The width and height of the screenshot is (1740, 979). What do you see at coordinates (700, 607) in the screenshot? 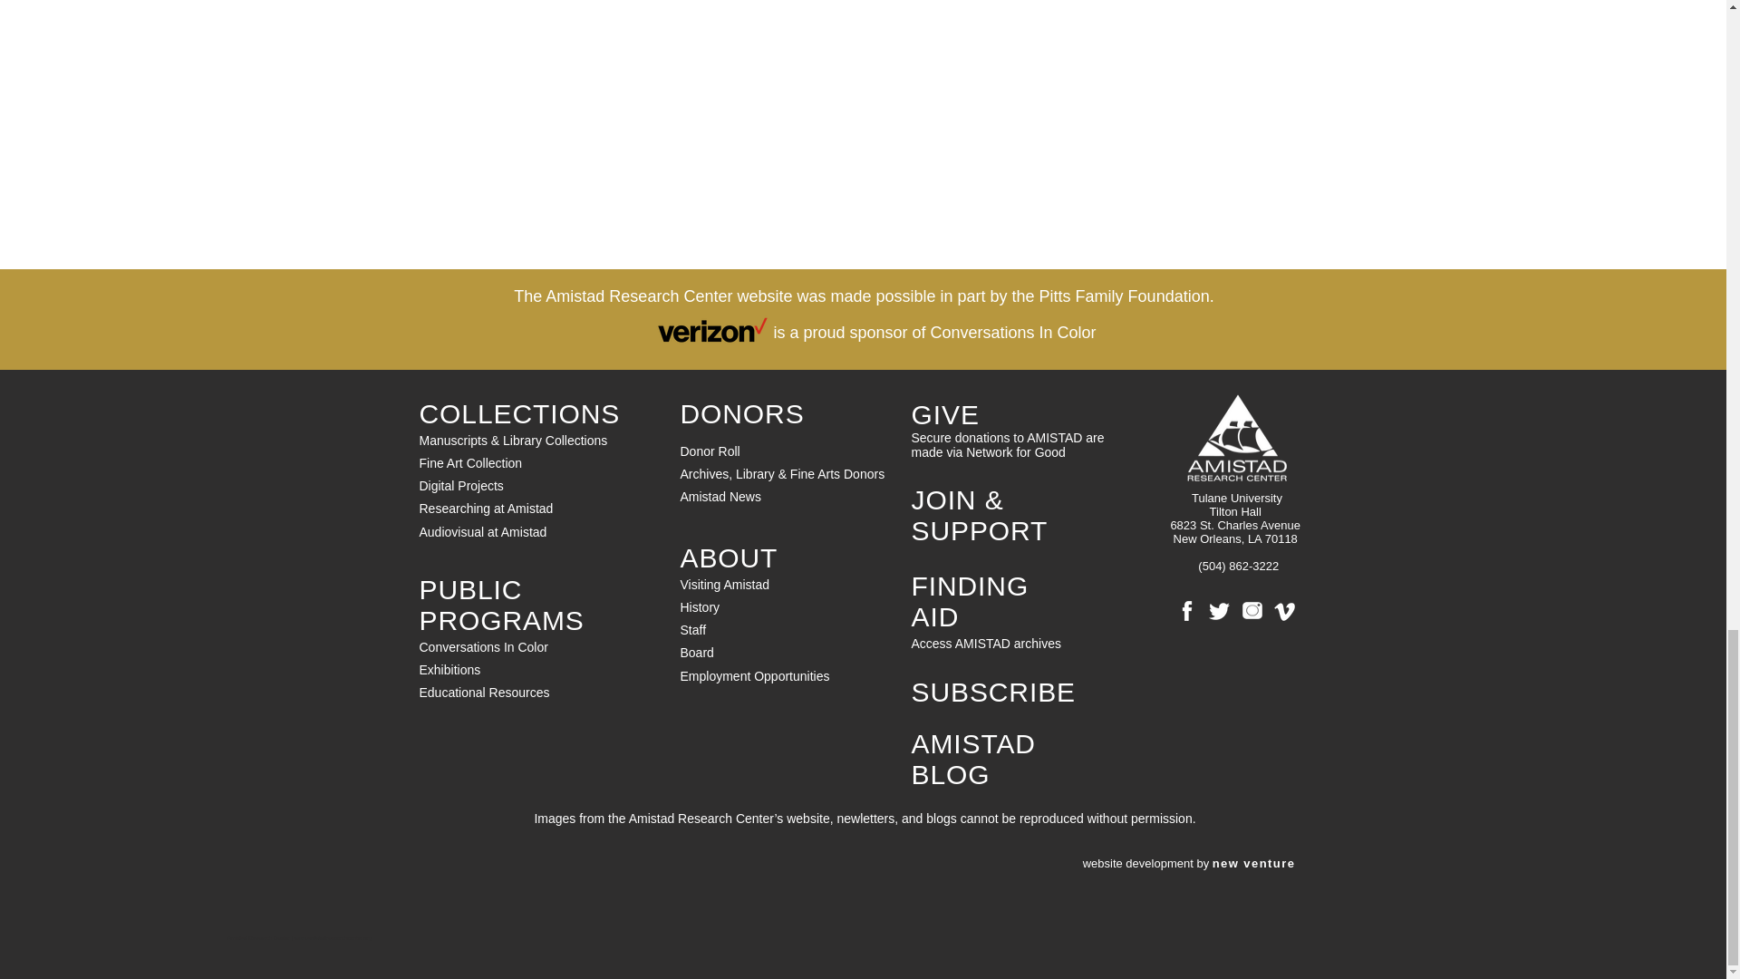
I see `History` at bounding box center [700, 607].